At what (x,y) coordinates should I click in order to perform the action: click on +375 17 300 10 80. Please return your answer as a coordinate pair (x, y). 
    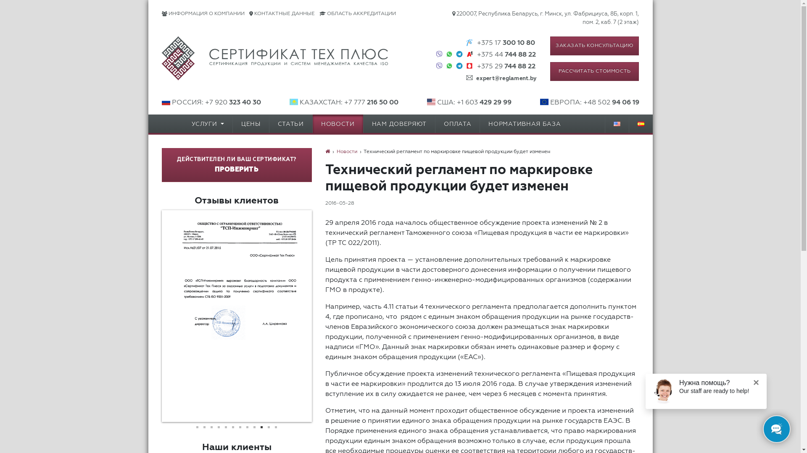
    Looking at the image, I should click on (506, 43).